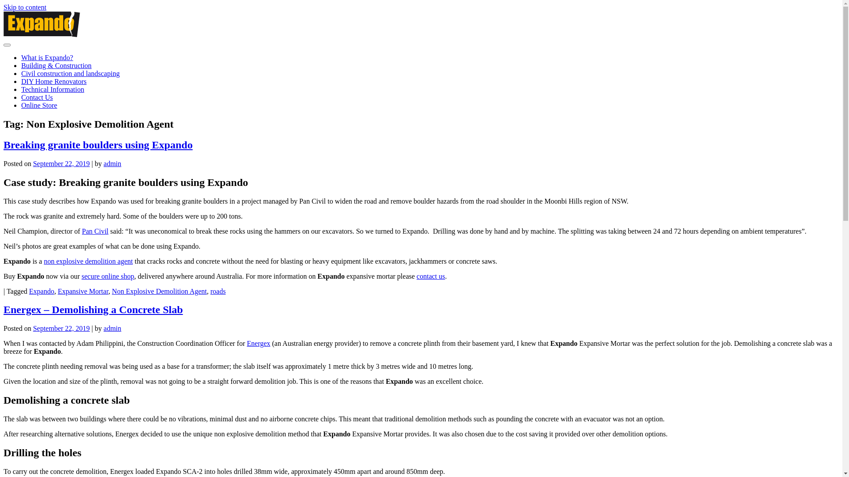 The width and height of the screenshot is (849, 477). What do you see at coordinates (53, 89) in the screenshot?
I see `Technical Information` at bounding box center [53, 89].